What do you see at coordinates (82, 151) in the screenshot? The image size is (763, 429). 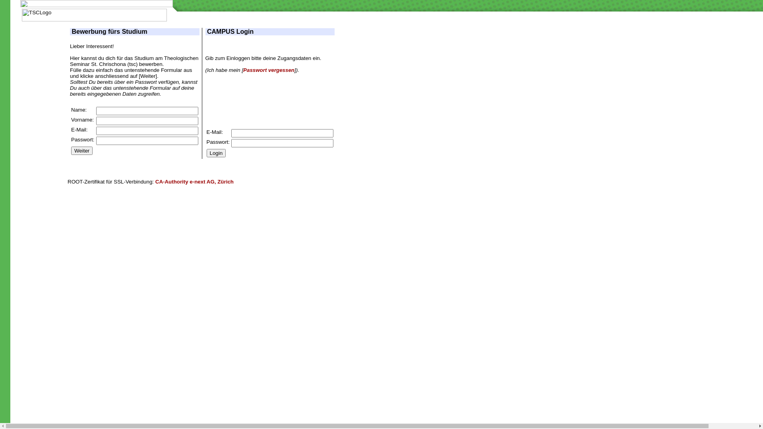 I see `Weiter` at bounding box center [82, 151].